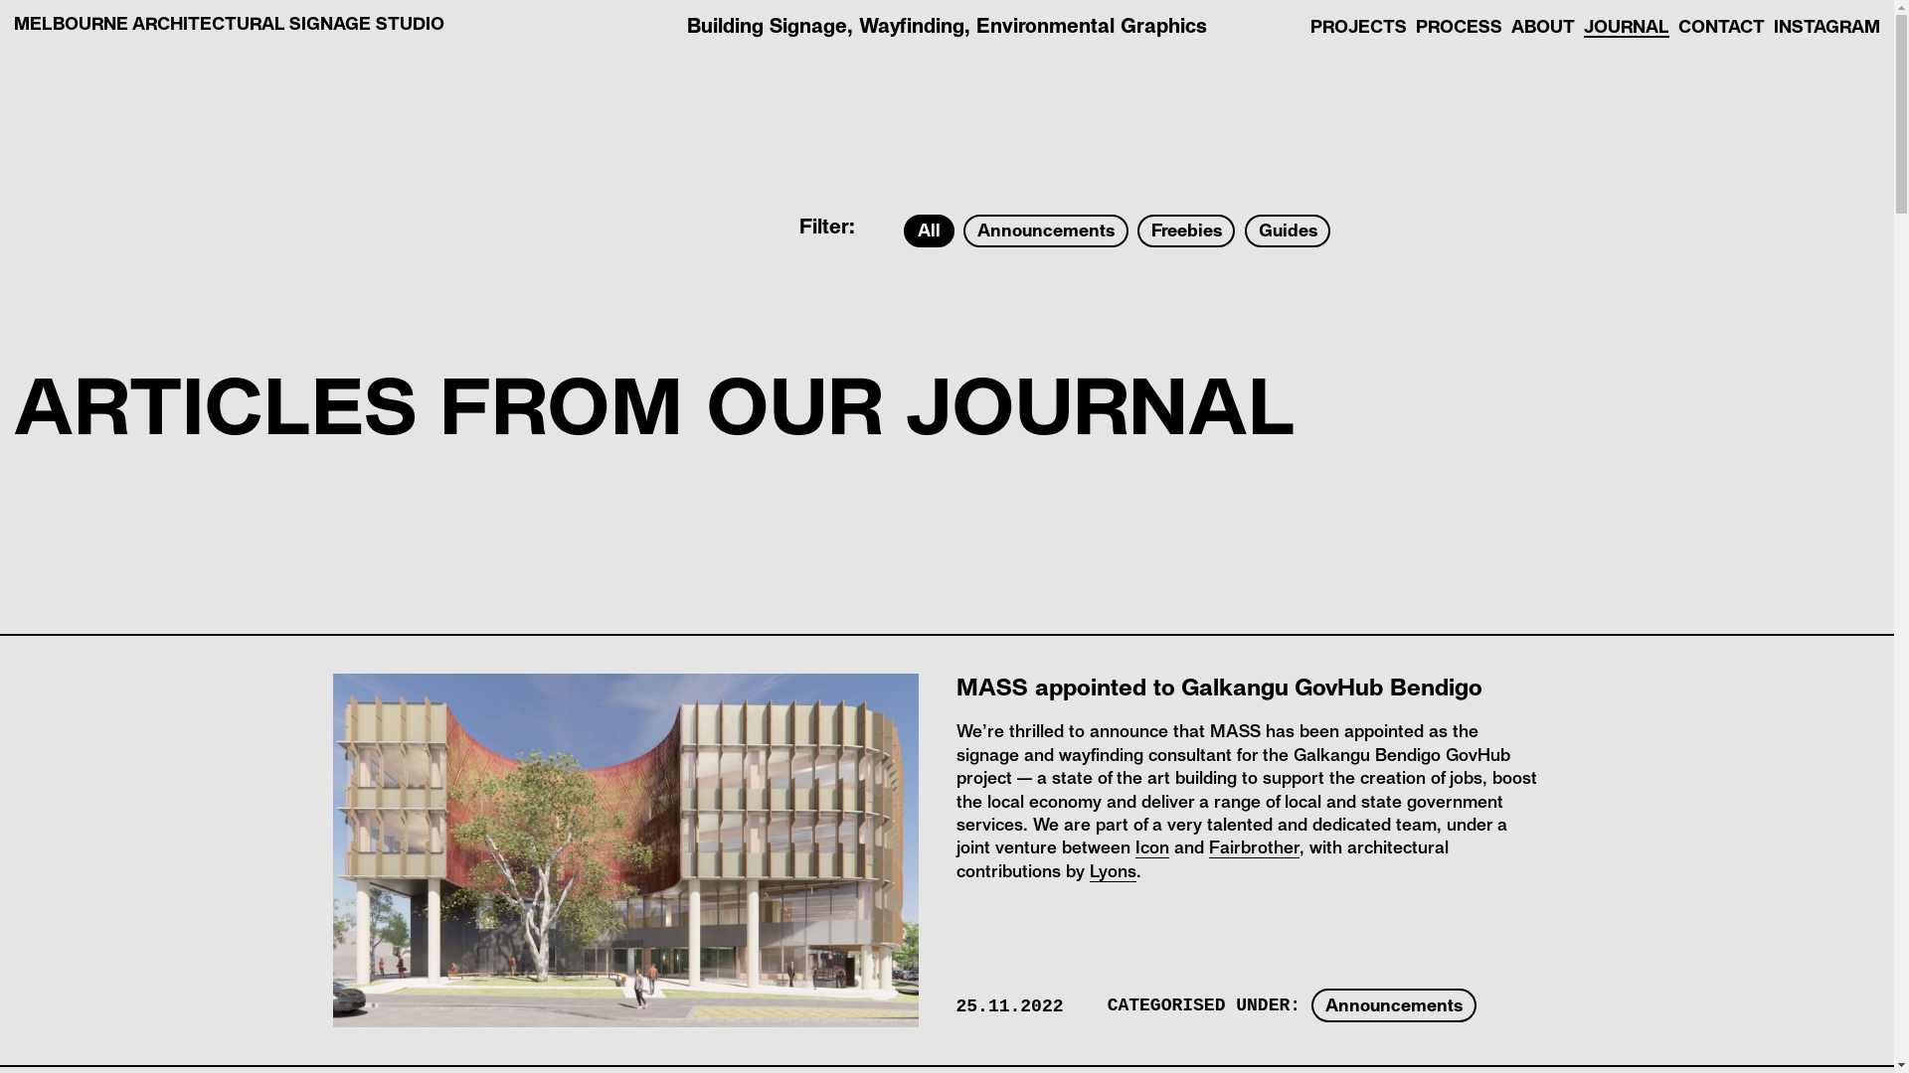 This screenshot has width=1909, height=1073. Describe the element at coordinates (1394, 1005) in the screenshot. I see `Announcements` at that location.